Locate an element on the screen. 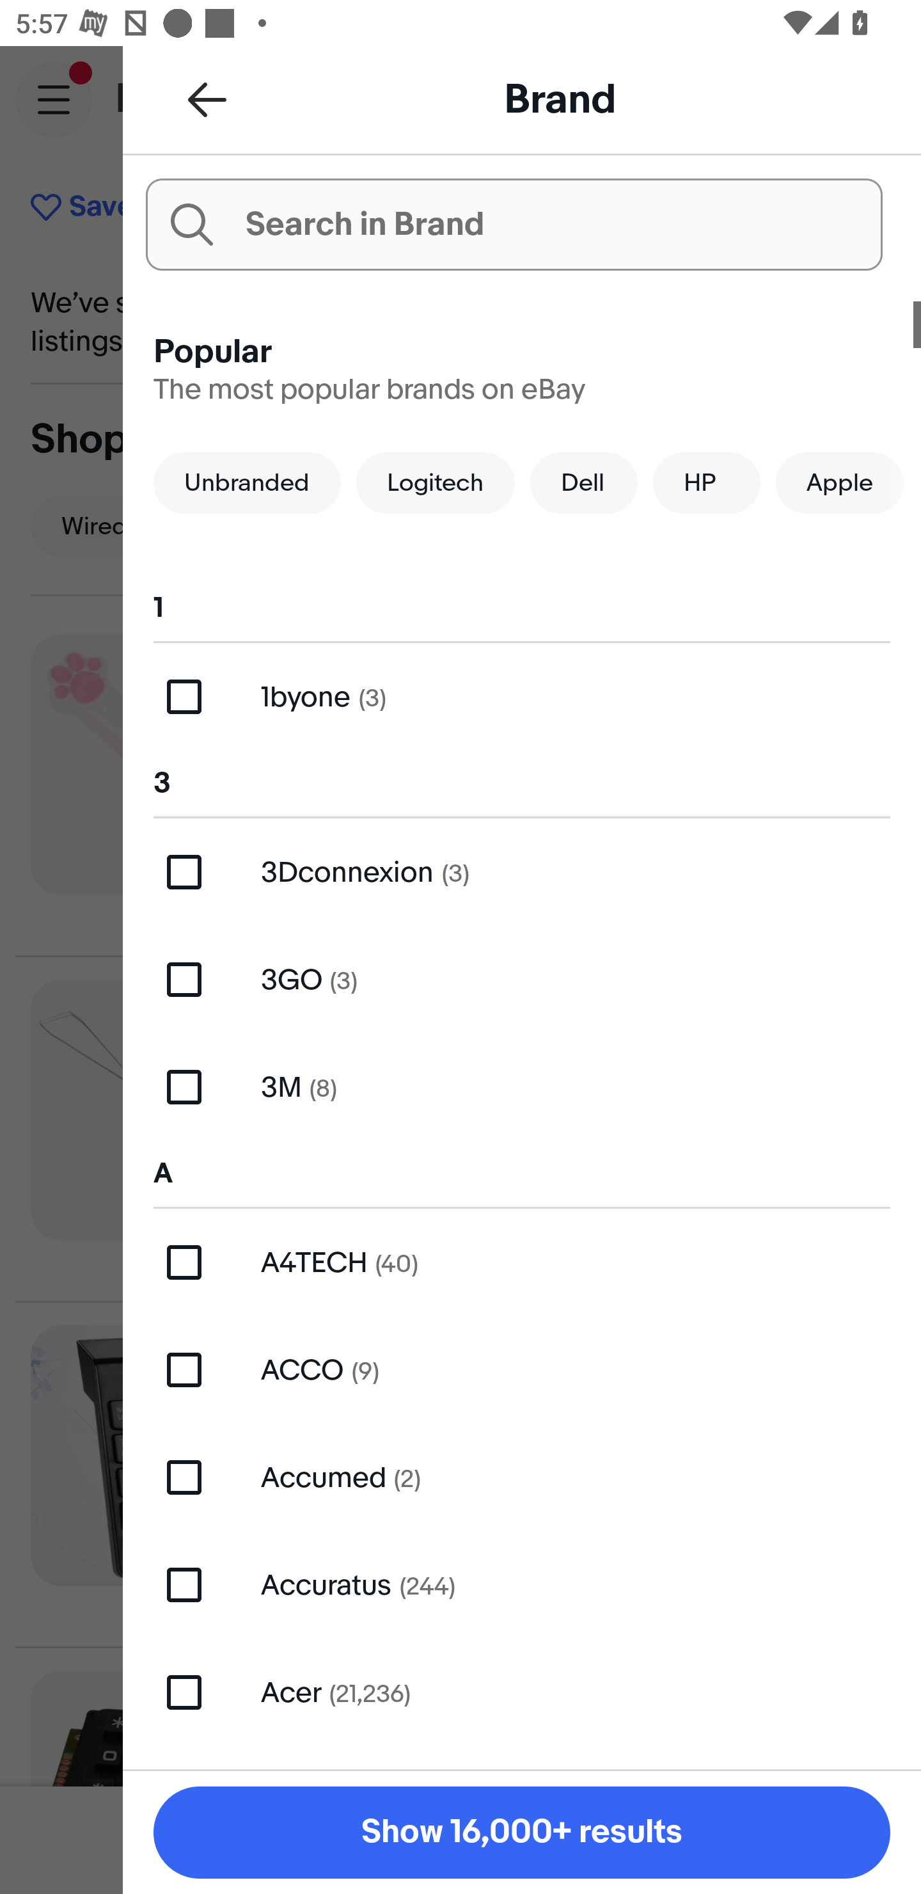 The width and height of the screenshot is (921, 1894). Search in Brand is located at coordinates (514, 224).